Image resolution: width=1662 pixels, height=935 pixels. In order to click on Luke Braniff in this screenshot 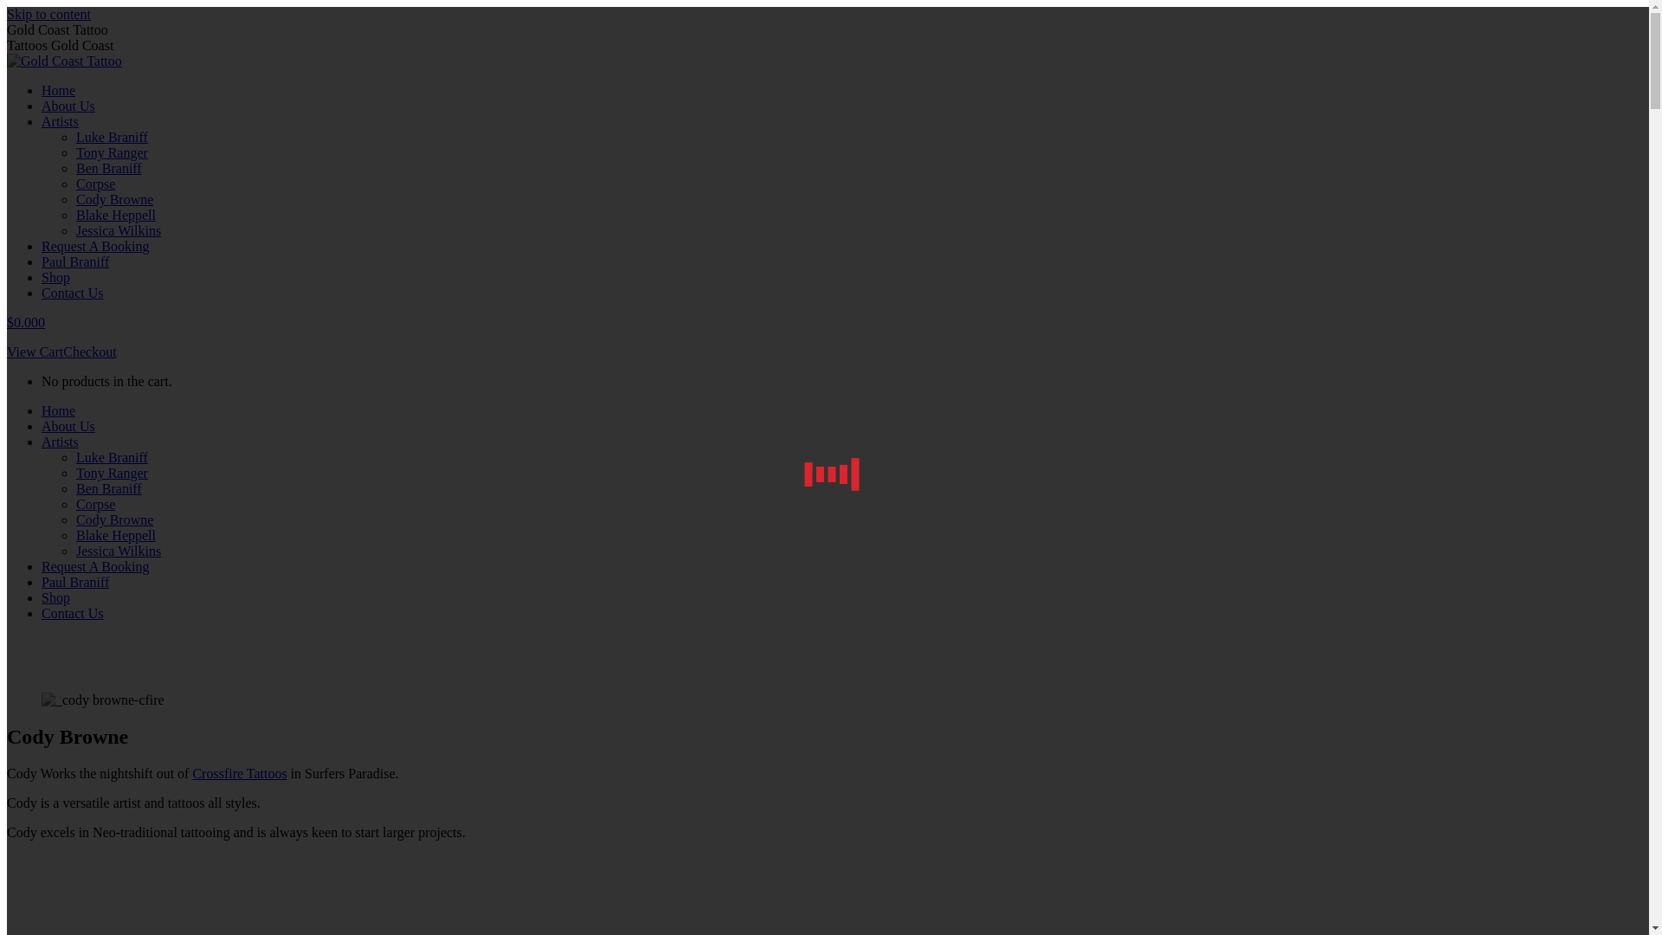, I will do `click(113, 137)`.